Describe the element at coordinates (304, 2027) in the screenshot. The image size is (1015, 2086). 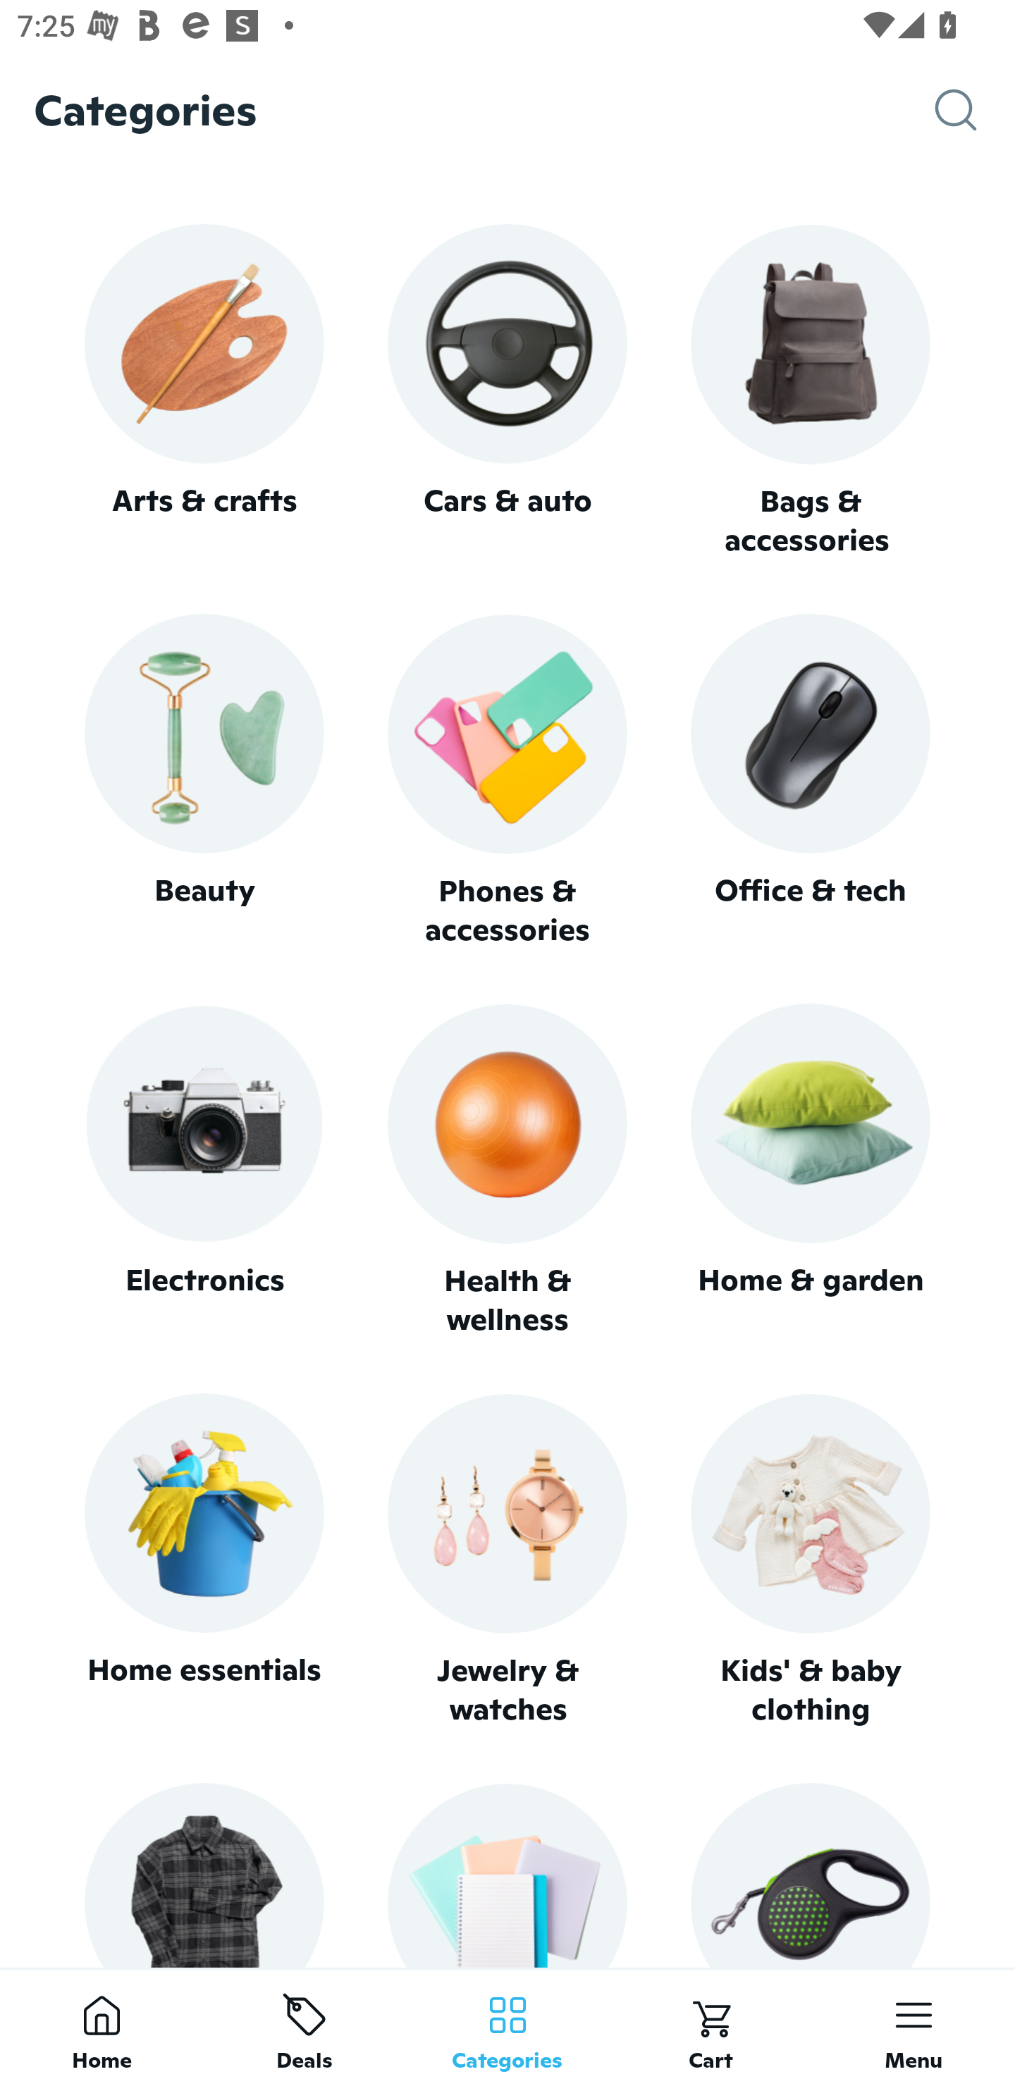
I see `Deals` at that location.